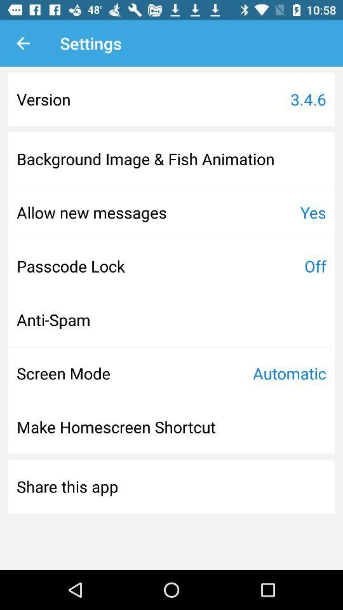 Image resolution: width=343 pixels, height=610 pixels. Describe the element at coordinates (145, 159) in the screenshot. I see `scroll to the background image fish item` at that location.